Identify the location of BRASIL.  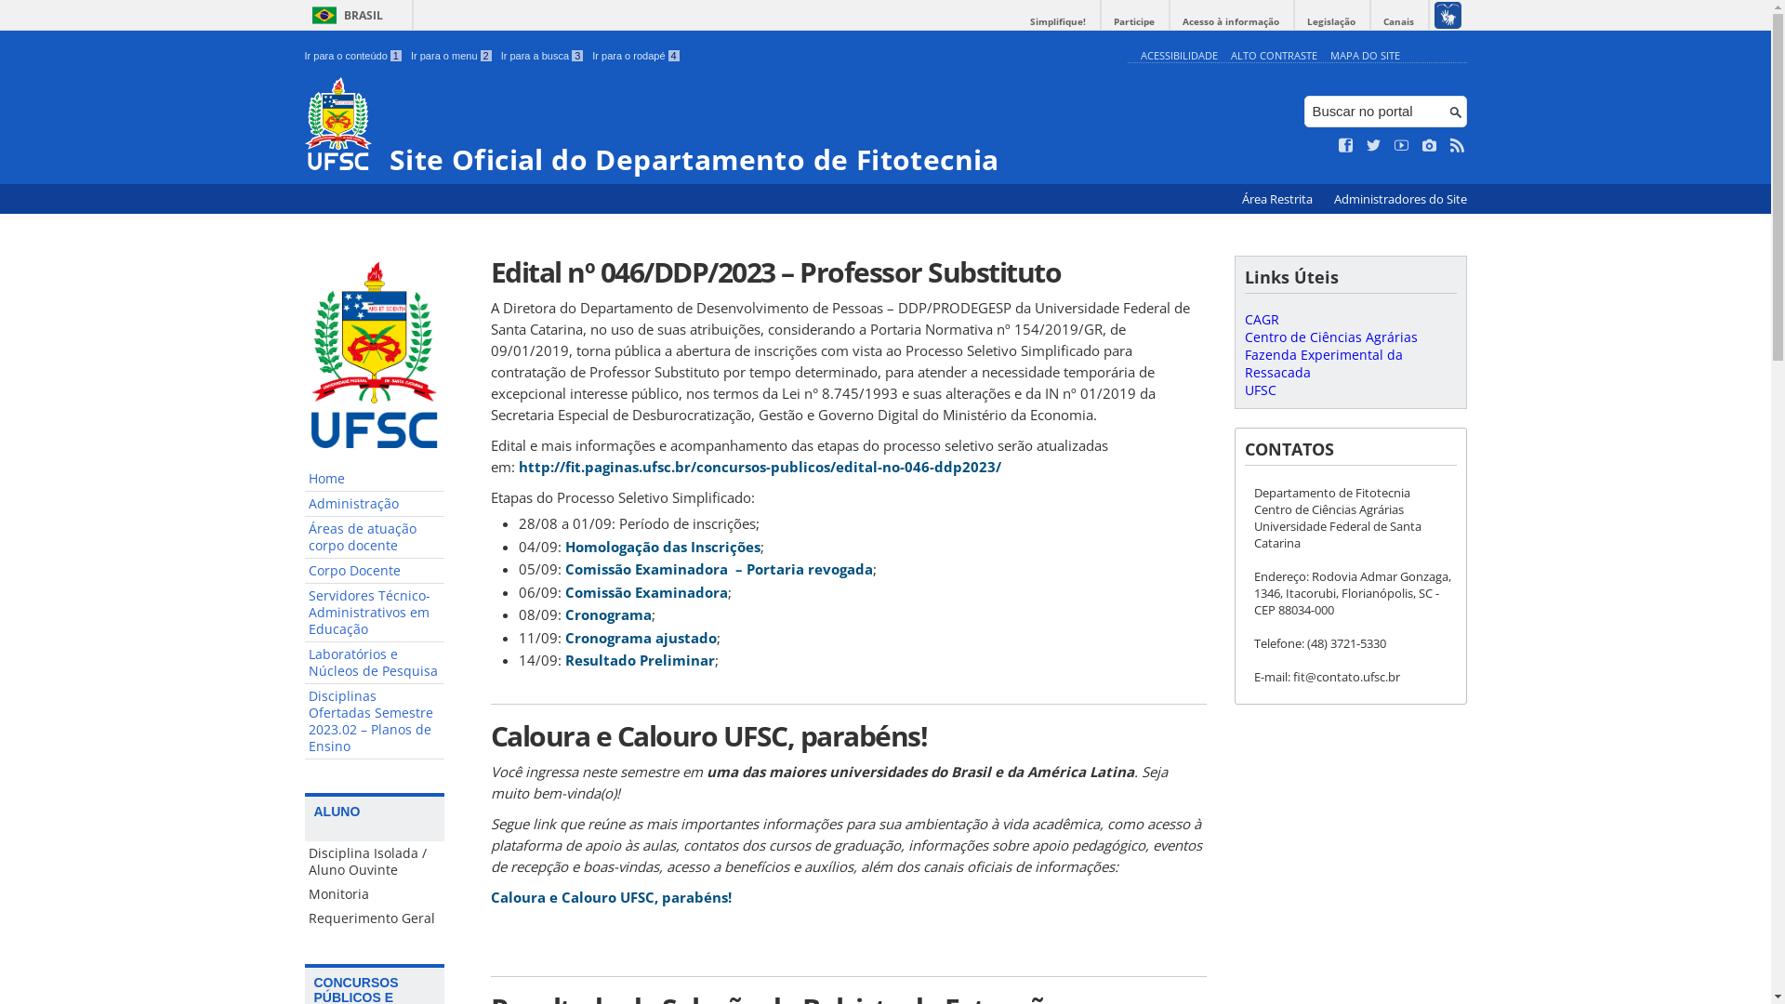
(344, 15).